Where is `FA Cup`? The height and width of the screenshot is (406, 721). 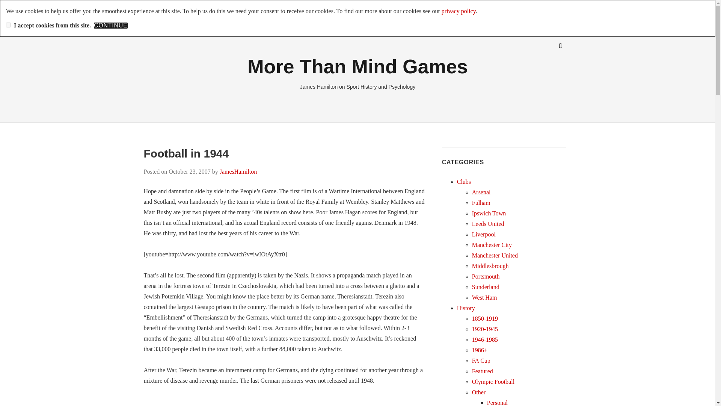 FA Cup is located at coordinates (481, 361).